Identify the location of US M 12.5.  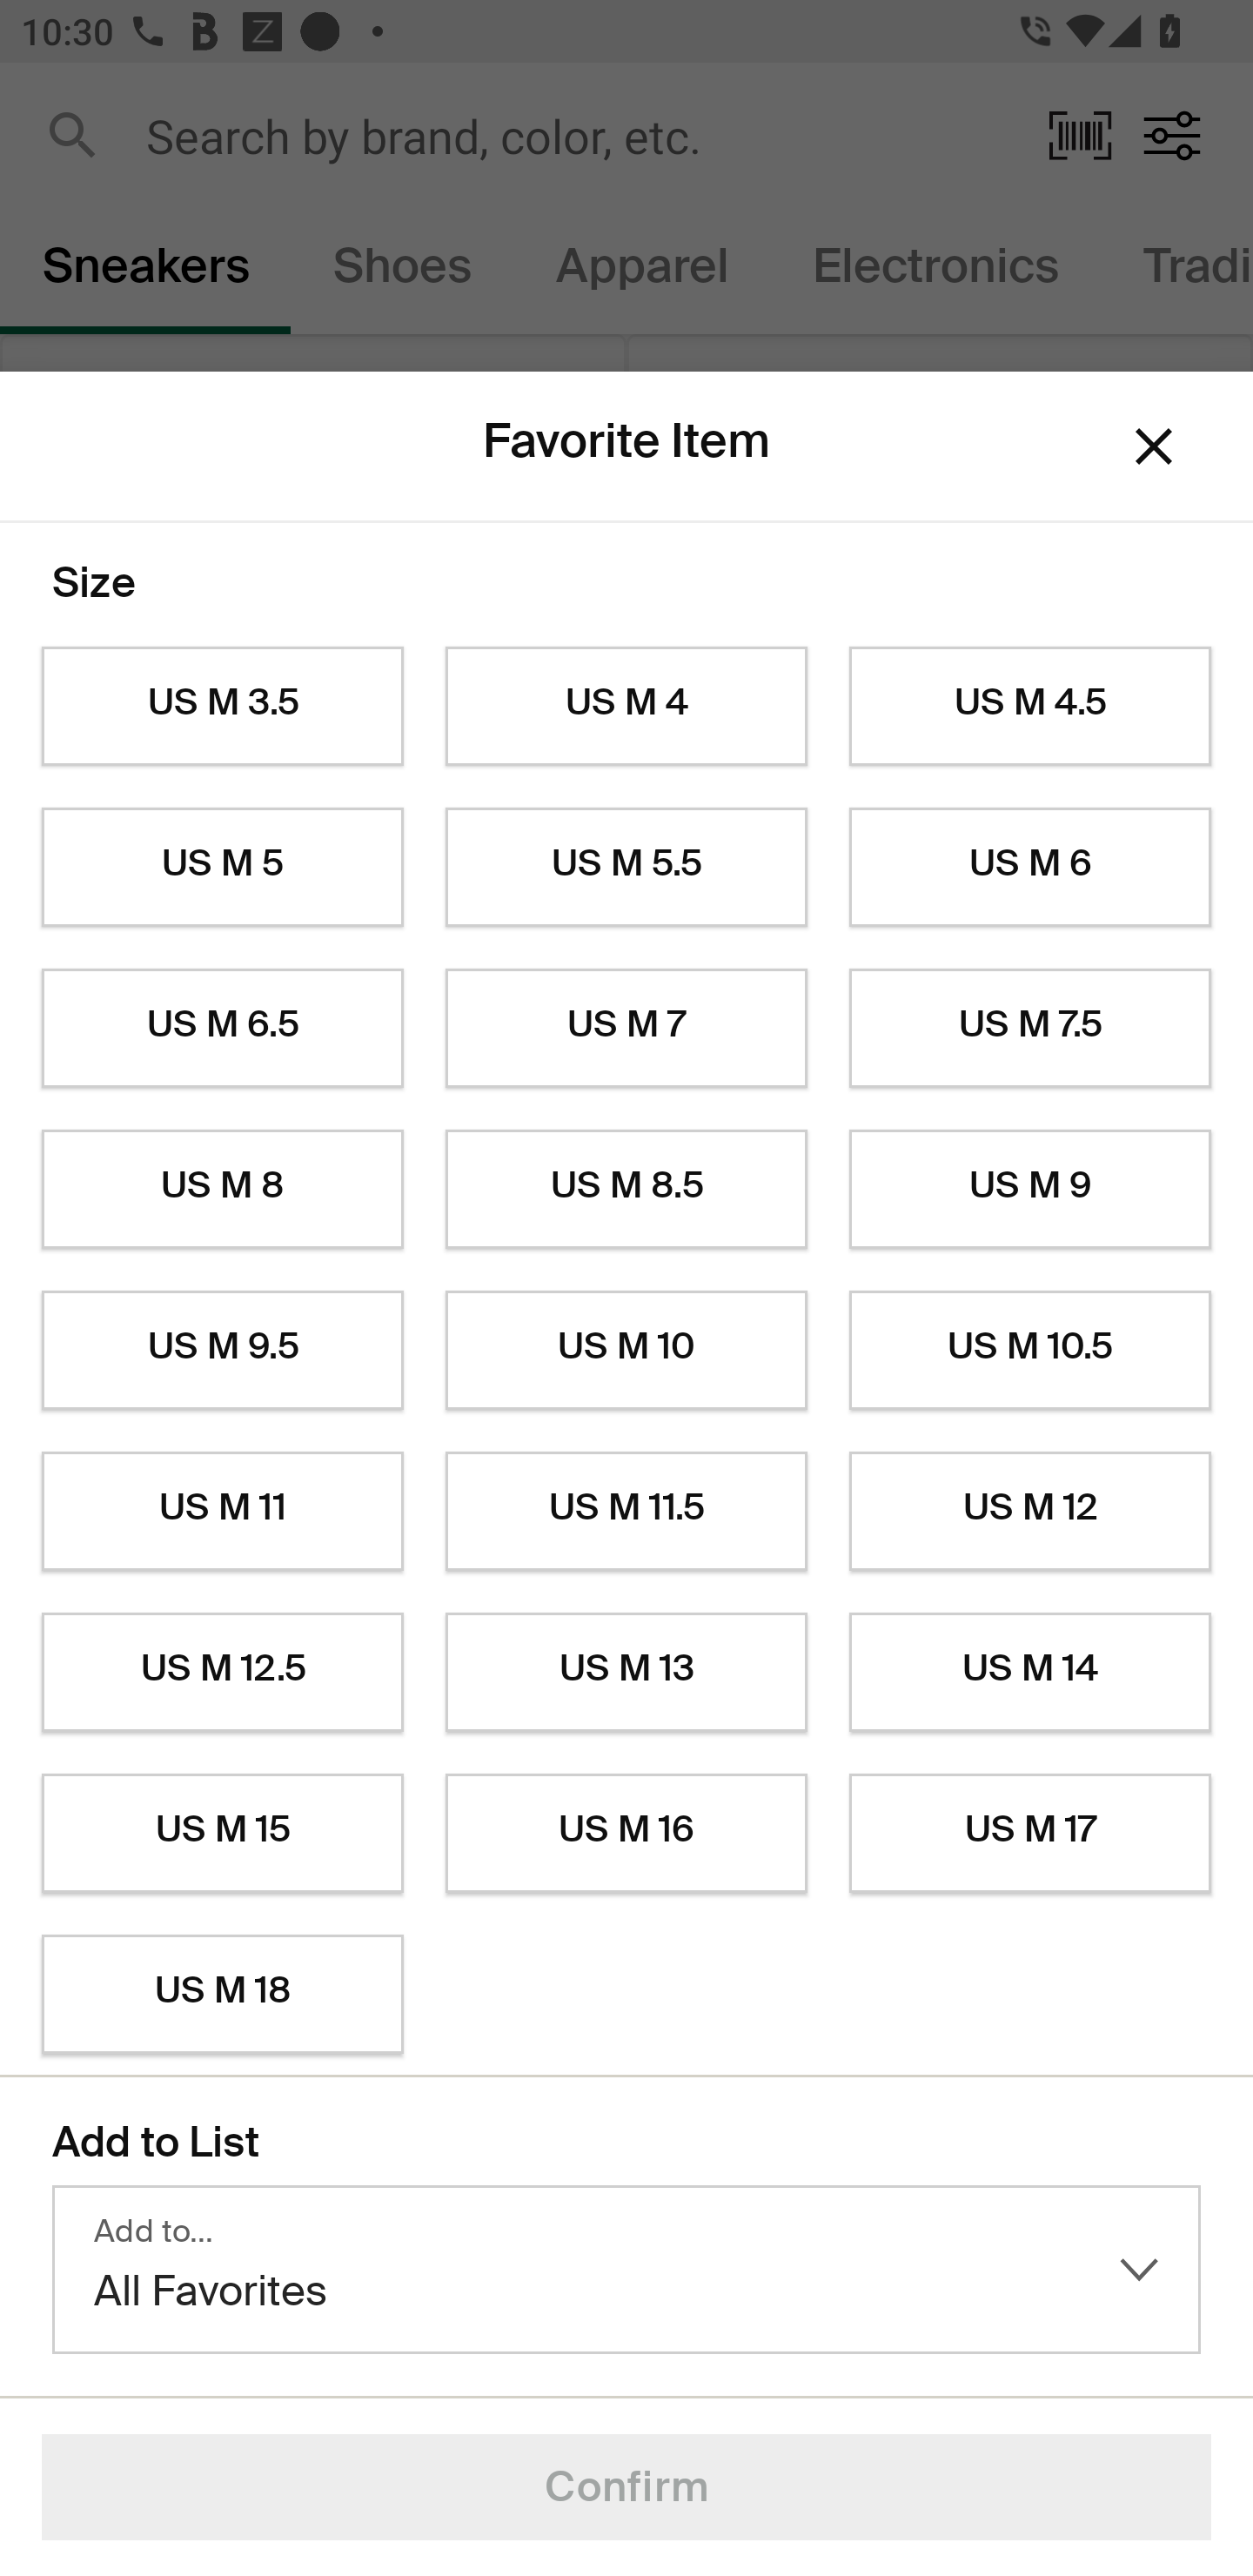
(222, 1673).